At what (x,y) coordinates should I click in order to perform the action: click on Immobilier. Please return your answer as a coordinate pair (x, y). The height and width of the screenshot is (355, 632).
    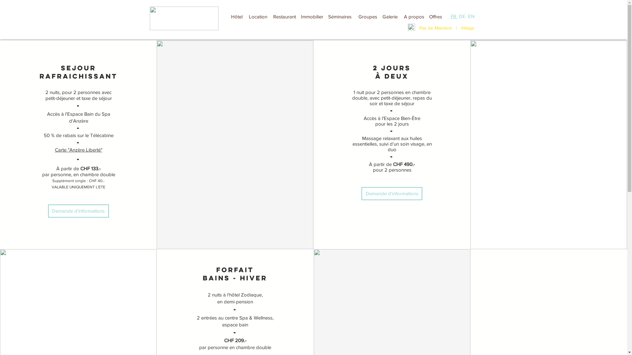
    Looking at the image, I should click on (312, 16).